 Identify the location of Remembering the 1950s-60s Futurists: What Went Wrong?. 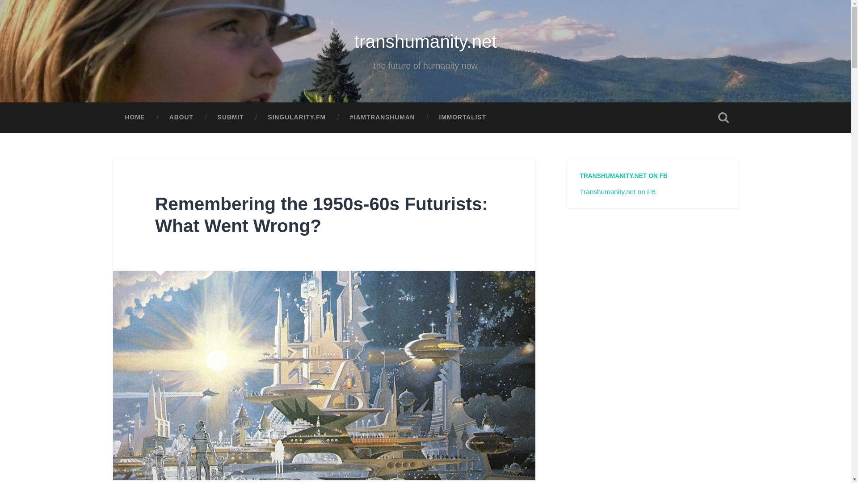
(322, 215).